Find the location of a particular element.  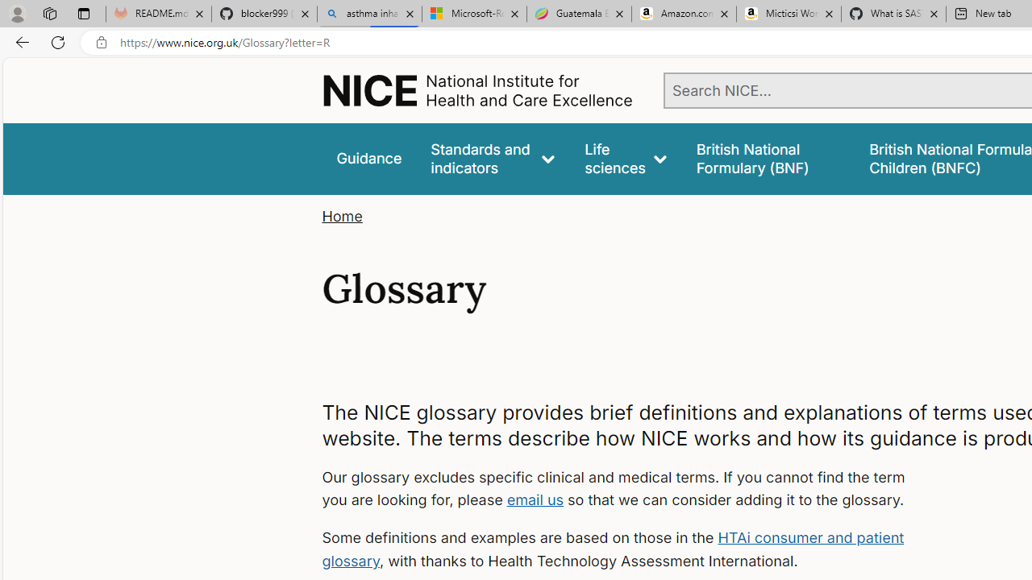

Workspaces is located at coordinates (49, 13).